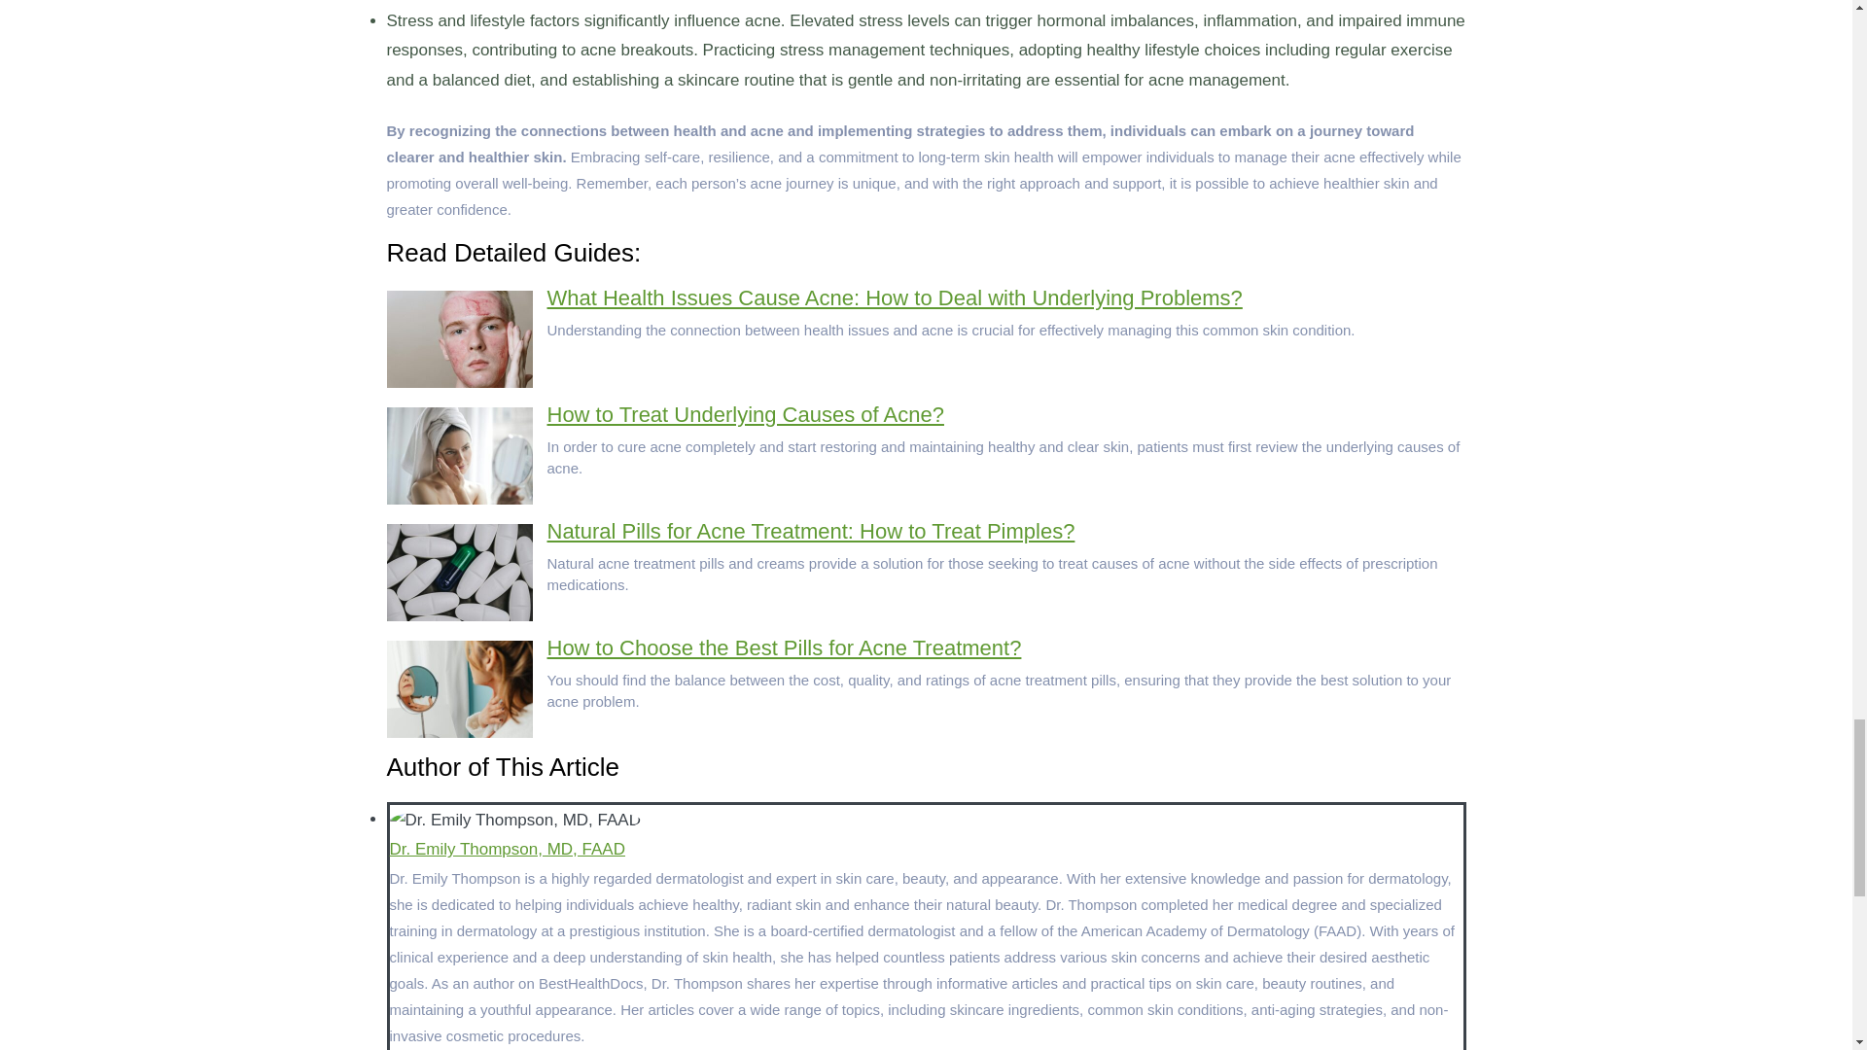 Image resolution: width=1867 pixels, height=1050 pixels. Describe the element at coordinates (506, 850) in the screenshot. I see `Dr. Emily Thompson, MD, FAAD` at that location.